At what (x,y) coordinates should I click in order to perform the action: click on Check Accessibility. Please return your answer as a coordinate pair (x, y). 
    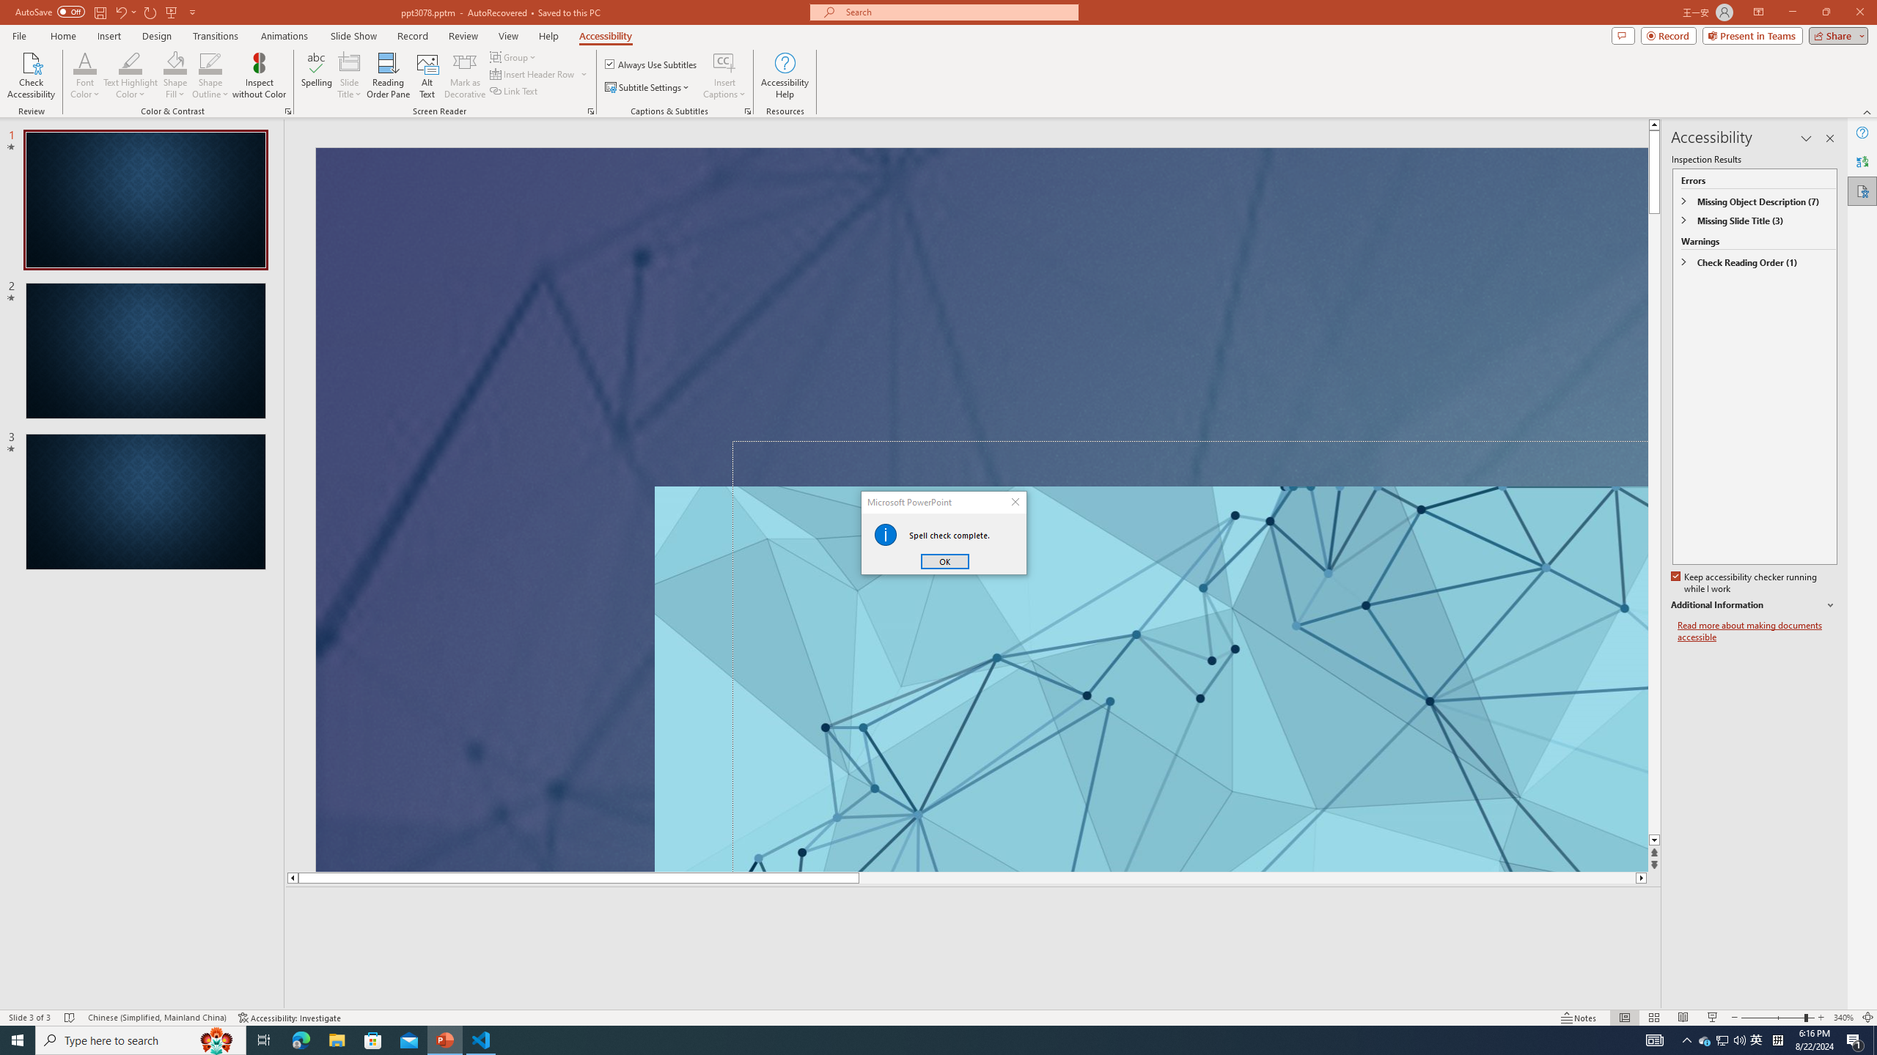
    Looking at the image, I should click on (31, 75).